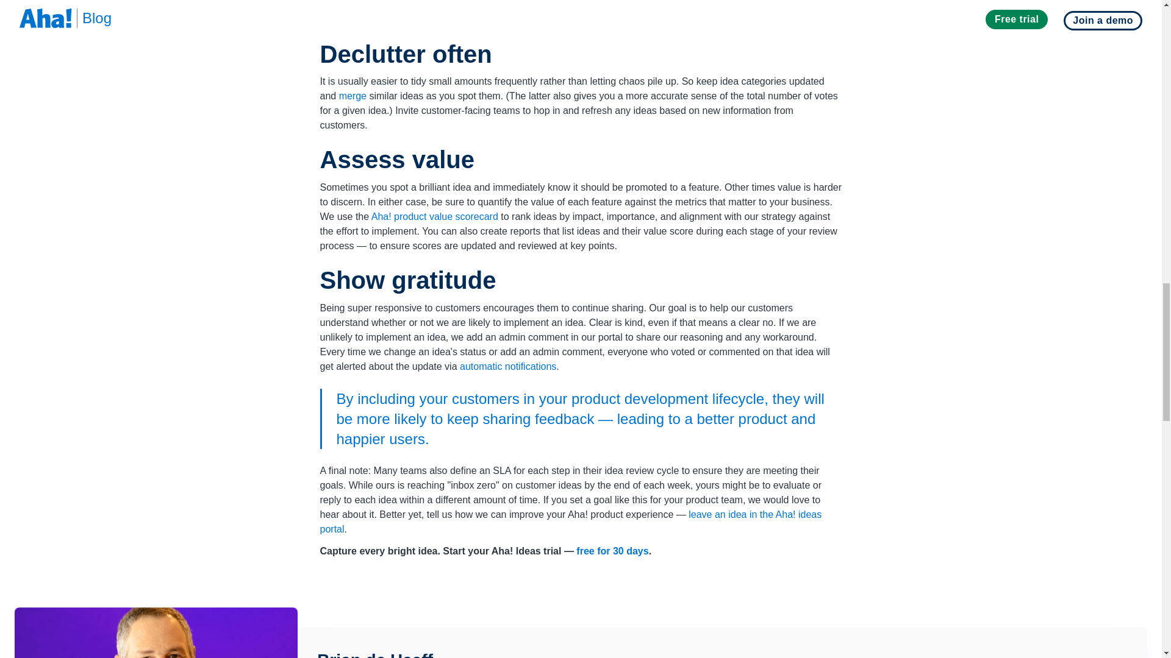 The image size is (1171, 658). I want to click on automation rules, so click(578, 5).